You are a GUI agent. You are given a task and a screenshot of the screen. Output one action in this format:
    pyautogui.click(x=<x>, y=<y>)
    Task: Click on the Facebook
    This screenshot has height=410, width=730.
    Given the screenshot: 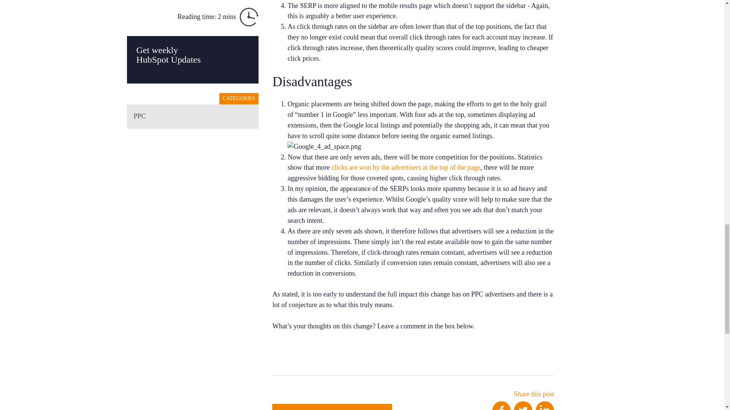 What is the action you would take?
    pyautogui.click(x=501, y=405)
    